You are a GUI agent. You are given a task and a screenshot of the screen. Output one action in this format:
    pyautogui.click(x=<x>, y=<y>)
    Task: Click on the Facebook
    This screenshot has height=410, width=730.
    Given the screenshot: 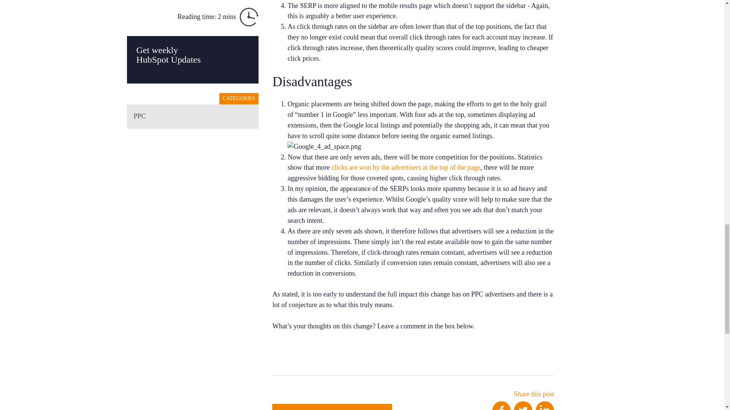 What is the action you would take?
    pyautogui.click(x=501, y=405)
    